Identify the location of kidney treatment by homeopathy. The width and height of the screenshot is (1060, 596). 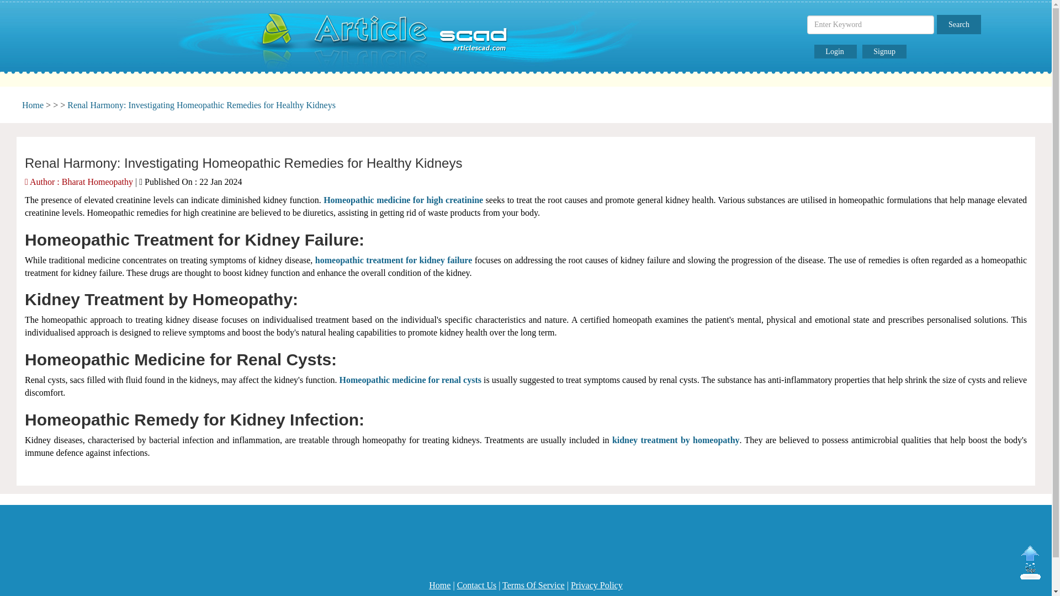
(676, 440).